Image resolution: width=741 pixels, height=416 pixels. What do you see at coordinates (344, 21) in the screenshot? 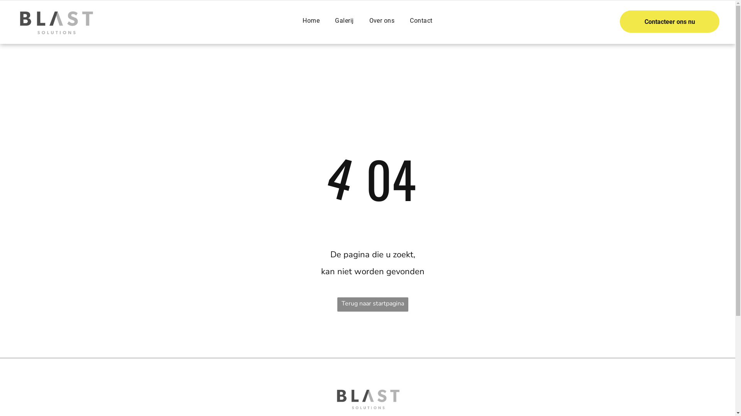
I see `Galerij` at bounding box center [344, 21].